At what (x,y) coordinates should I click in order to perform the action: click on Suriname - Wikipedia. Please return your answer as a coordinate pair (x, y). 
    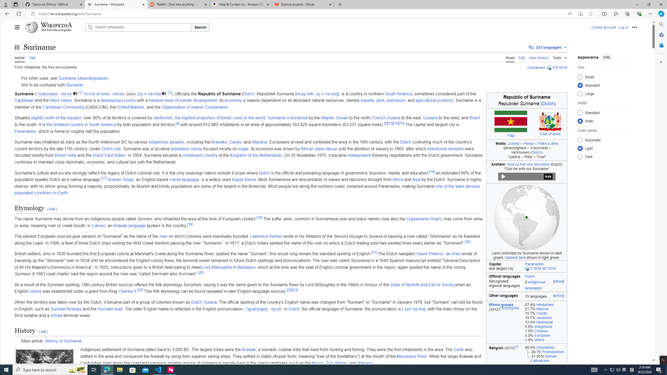
    Looking at the image, I should click on (116, 4).